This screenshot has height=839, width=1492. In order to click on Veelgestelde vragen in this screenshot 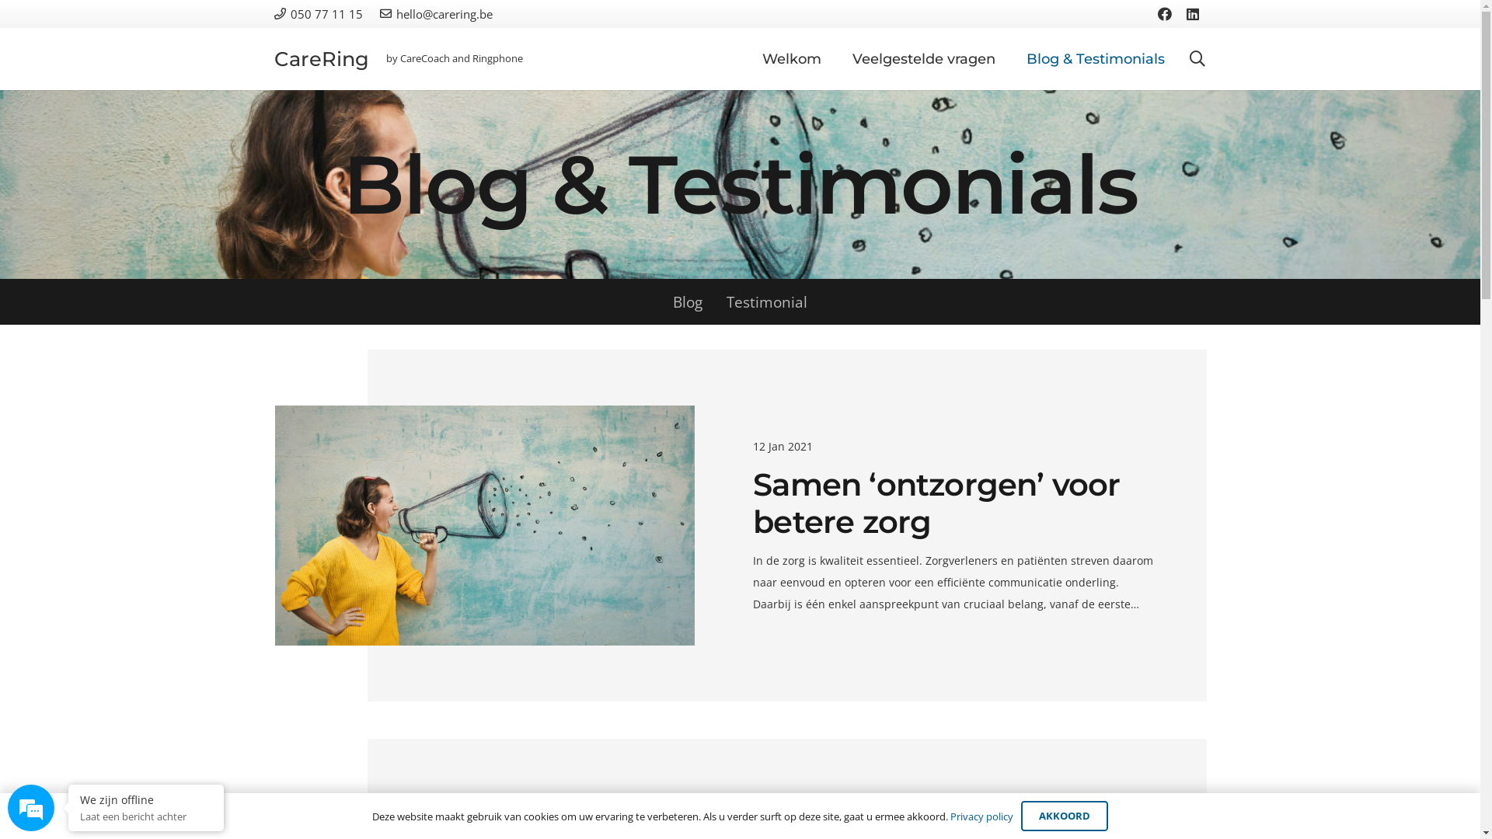, I will do `click(1013, 795)`.